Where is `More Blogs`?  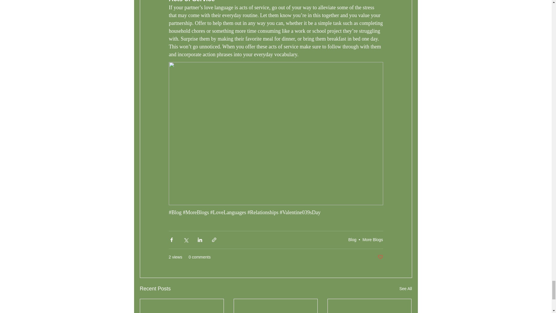
More Blogs is located at coordinates (372, 239).